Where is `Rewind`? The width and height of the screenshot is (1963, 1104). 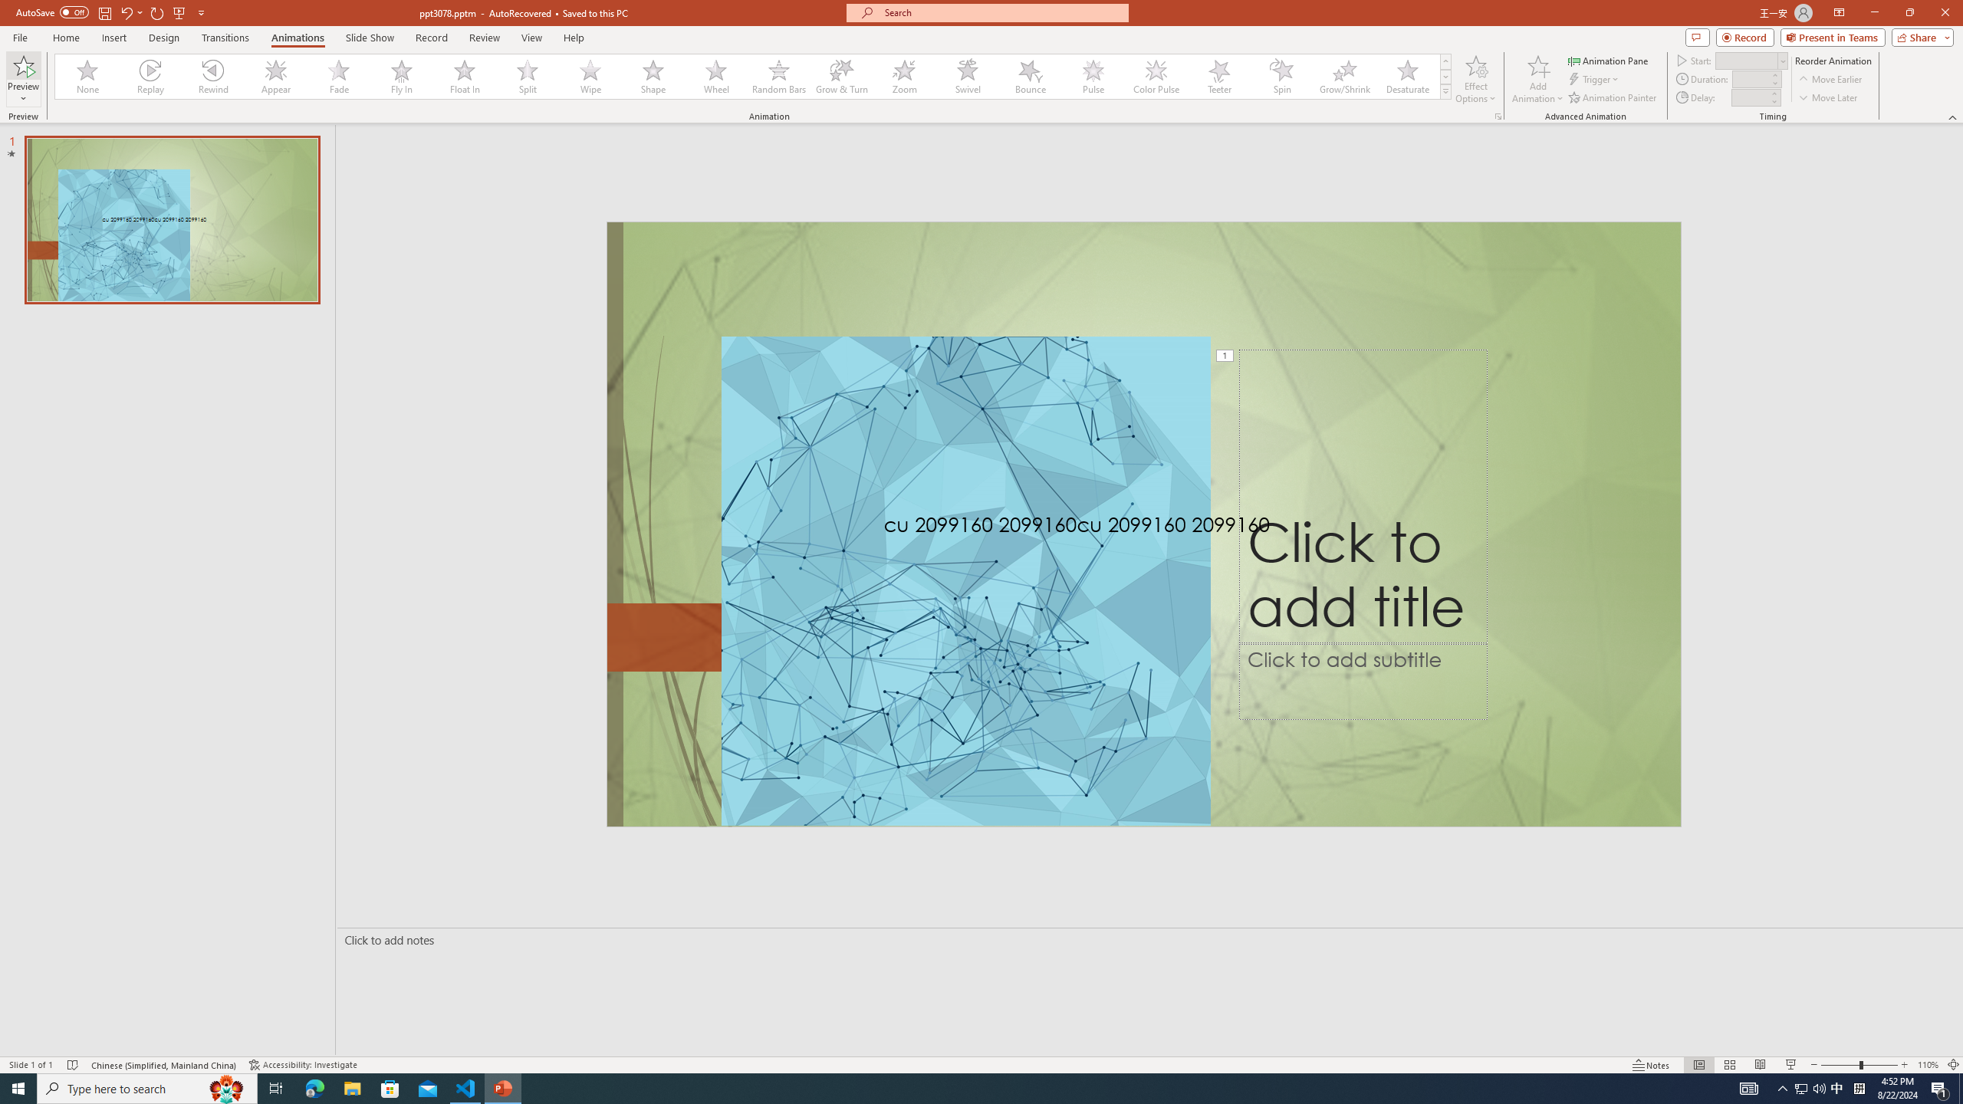 Rewind is located at coordinates (214, 77).